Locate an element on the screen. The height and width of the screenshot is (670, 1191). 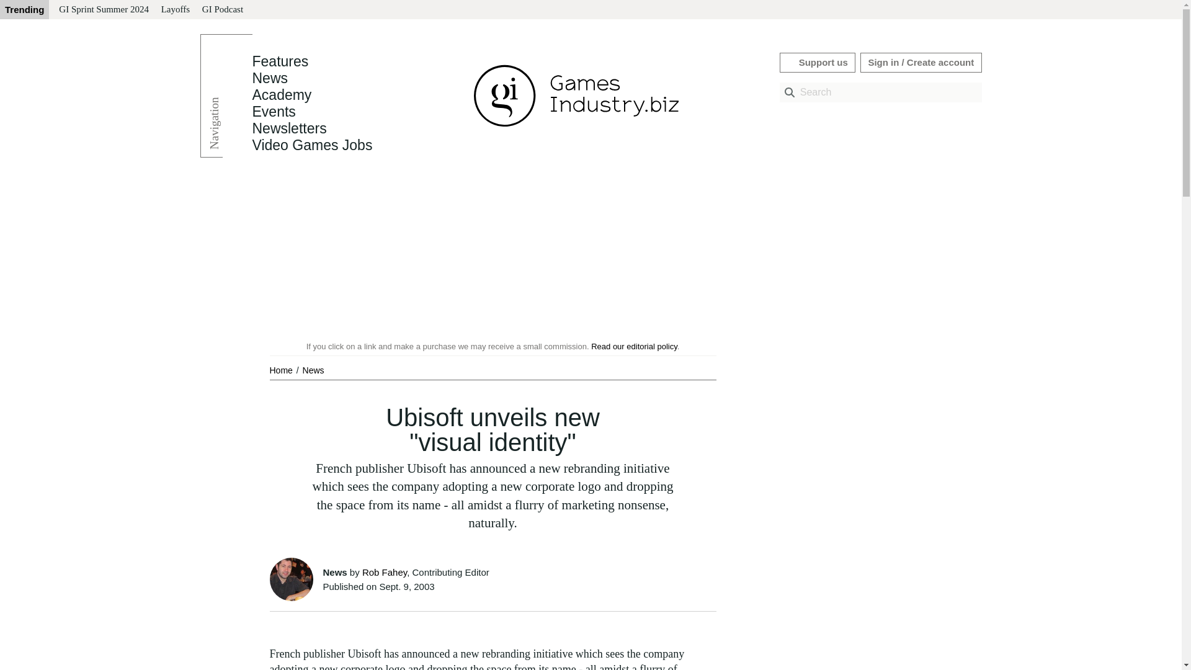
Rob Fahey is located at coordinates (385, 572).